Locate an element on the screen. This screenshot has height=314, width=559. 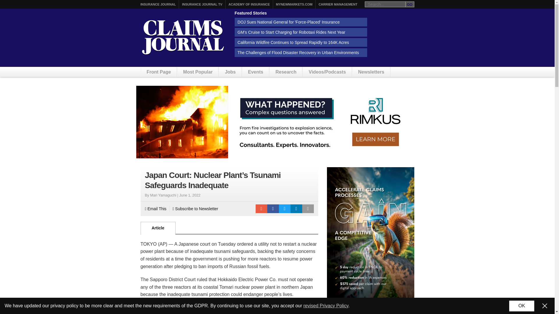
Research is located at coordinates (286, 72).